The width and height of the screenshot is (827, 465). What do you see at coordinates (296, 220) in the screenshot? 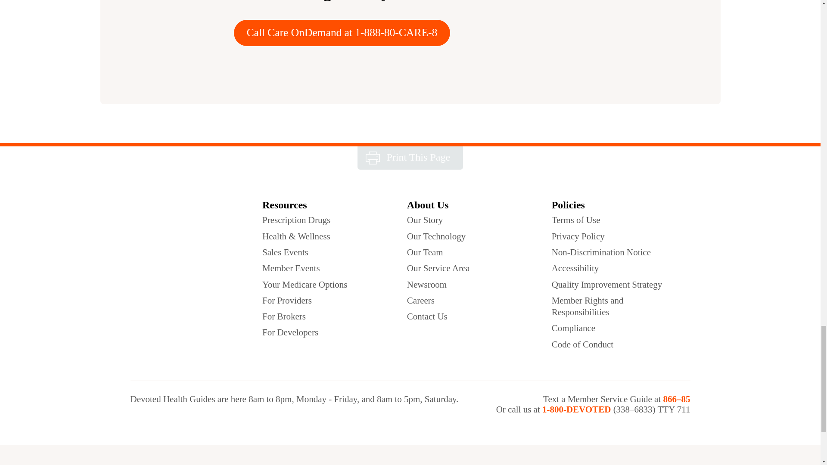
I see `Prescription Drugs` at bounding box center [296, 220].